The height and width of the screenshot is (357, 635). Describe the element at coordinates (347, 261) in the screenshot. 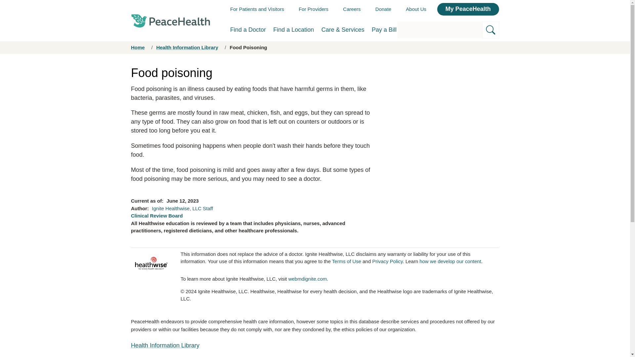

I see `Terms of Use` at that location.